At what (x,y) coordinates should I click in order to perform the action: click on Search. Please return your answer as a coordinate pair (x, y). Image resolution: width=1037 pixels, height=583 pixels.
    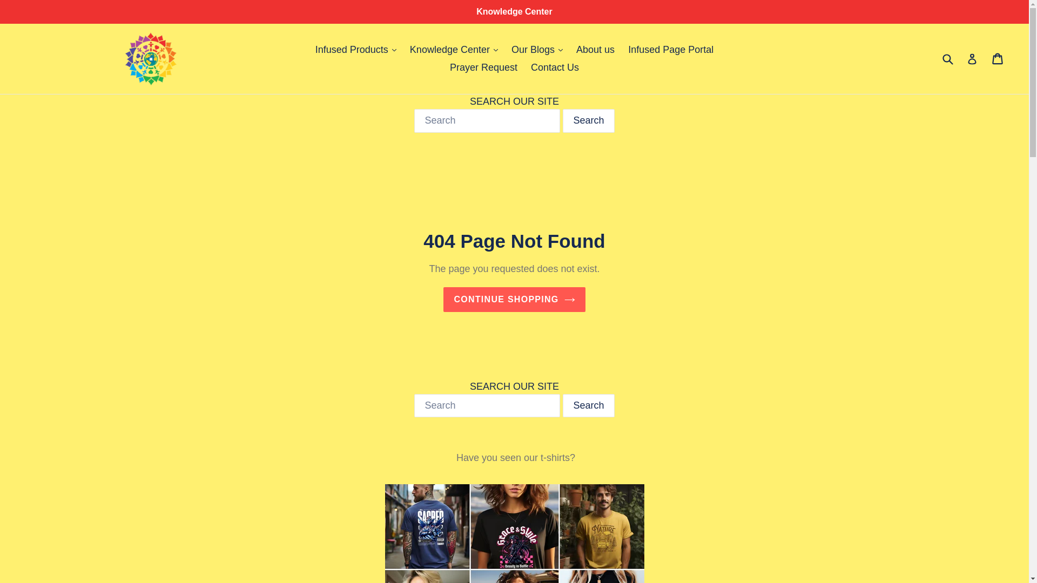
    Looking at the image, I should click on (588, 121).